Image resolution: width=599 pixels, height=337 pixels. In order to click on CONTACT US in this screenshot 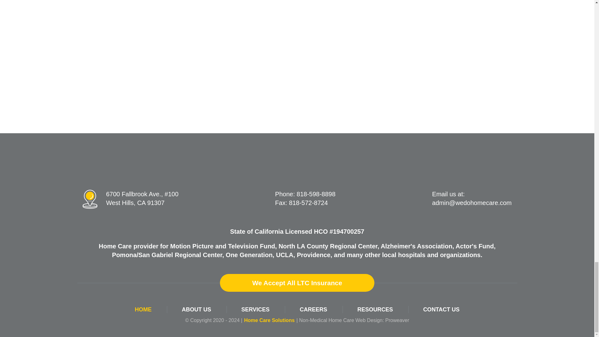, I will do `click(441, 310)`.